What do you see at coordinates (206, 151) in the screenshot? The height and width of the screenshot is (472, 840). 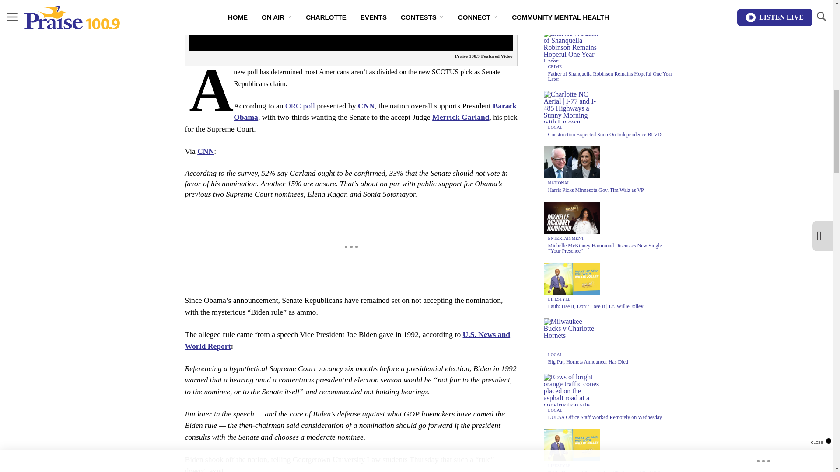 I see `CNN` at bounding box center [206, 151].